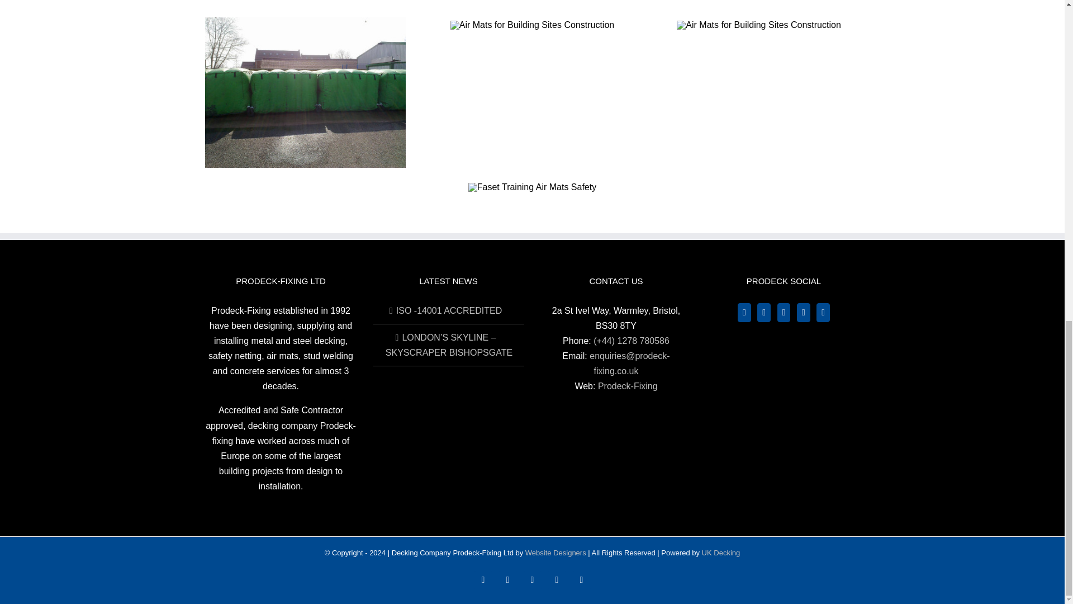 The width and height of the screenshot is (1073, 604). What do you see at coordinates (532, 187) in the screenshot?
I see `Faset Training Air Mats Safety` at bounding box center [532, 187].